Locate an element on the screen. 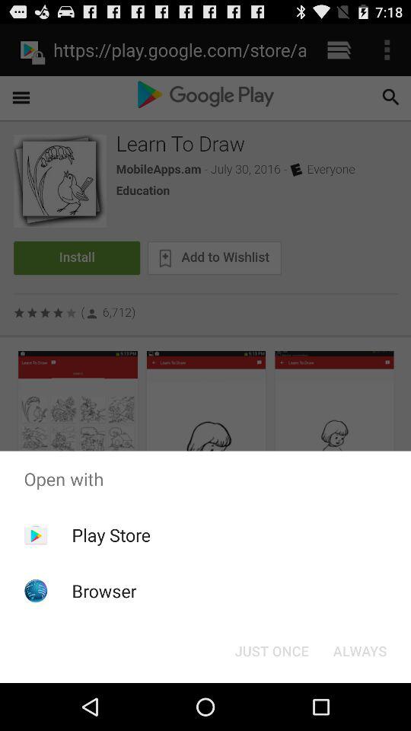  select icon at the bottom right corner is located at coordinates (359, 650).